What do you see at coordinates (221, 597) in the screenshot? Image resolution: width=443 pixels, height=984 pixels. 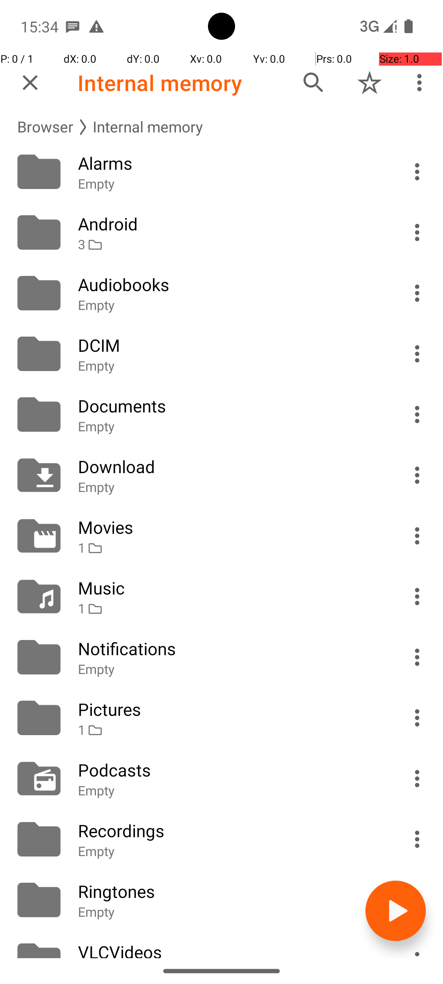 I see `Folder: Music, 1 subfolder` at bounding box center [221, 597].